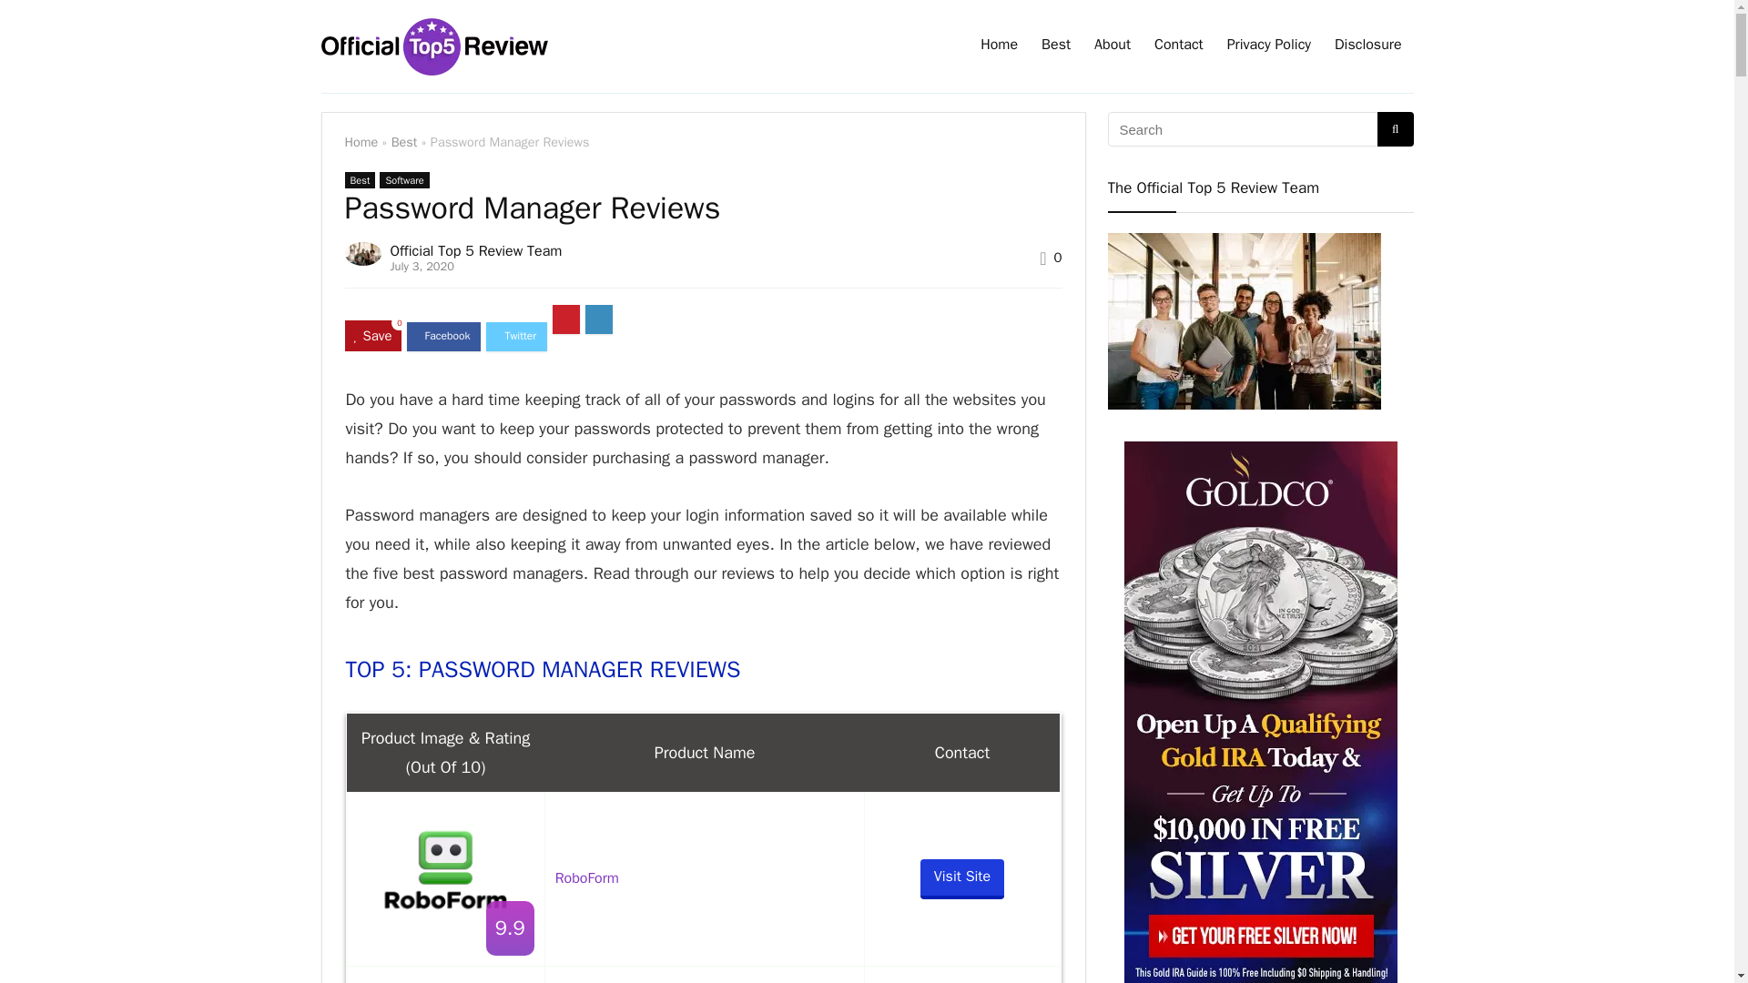 The width and height of the screenshot is (1748, 983). What do you see at coordinates (1055, 46) in the screenshot?
I see `Best` at bounding box center [1055, 46].